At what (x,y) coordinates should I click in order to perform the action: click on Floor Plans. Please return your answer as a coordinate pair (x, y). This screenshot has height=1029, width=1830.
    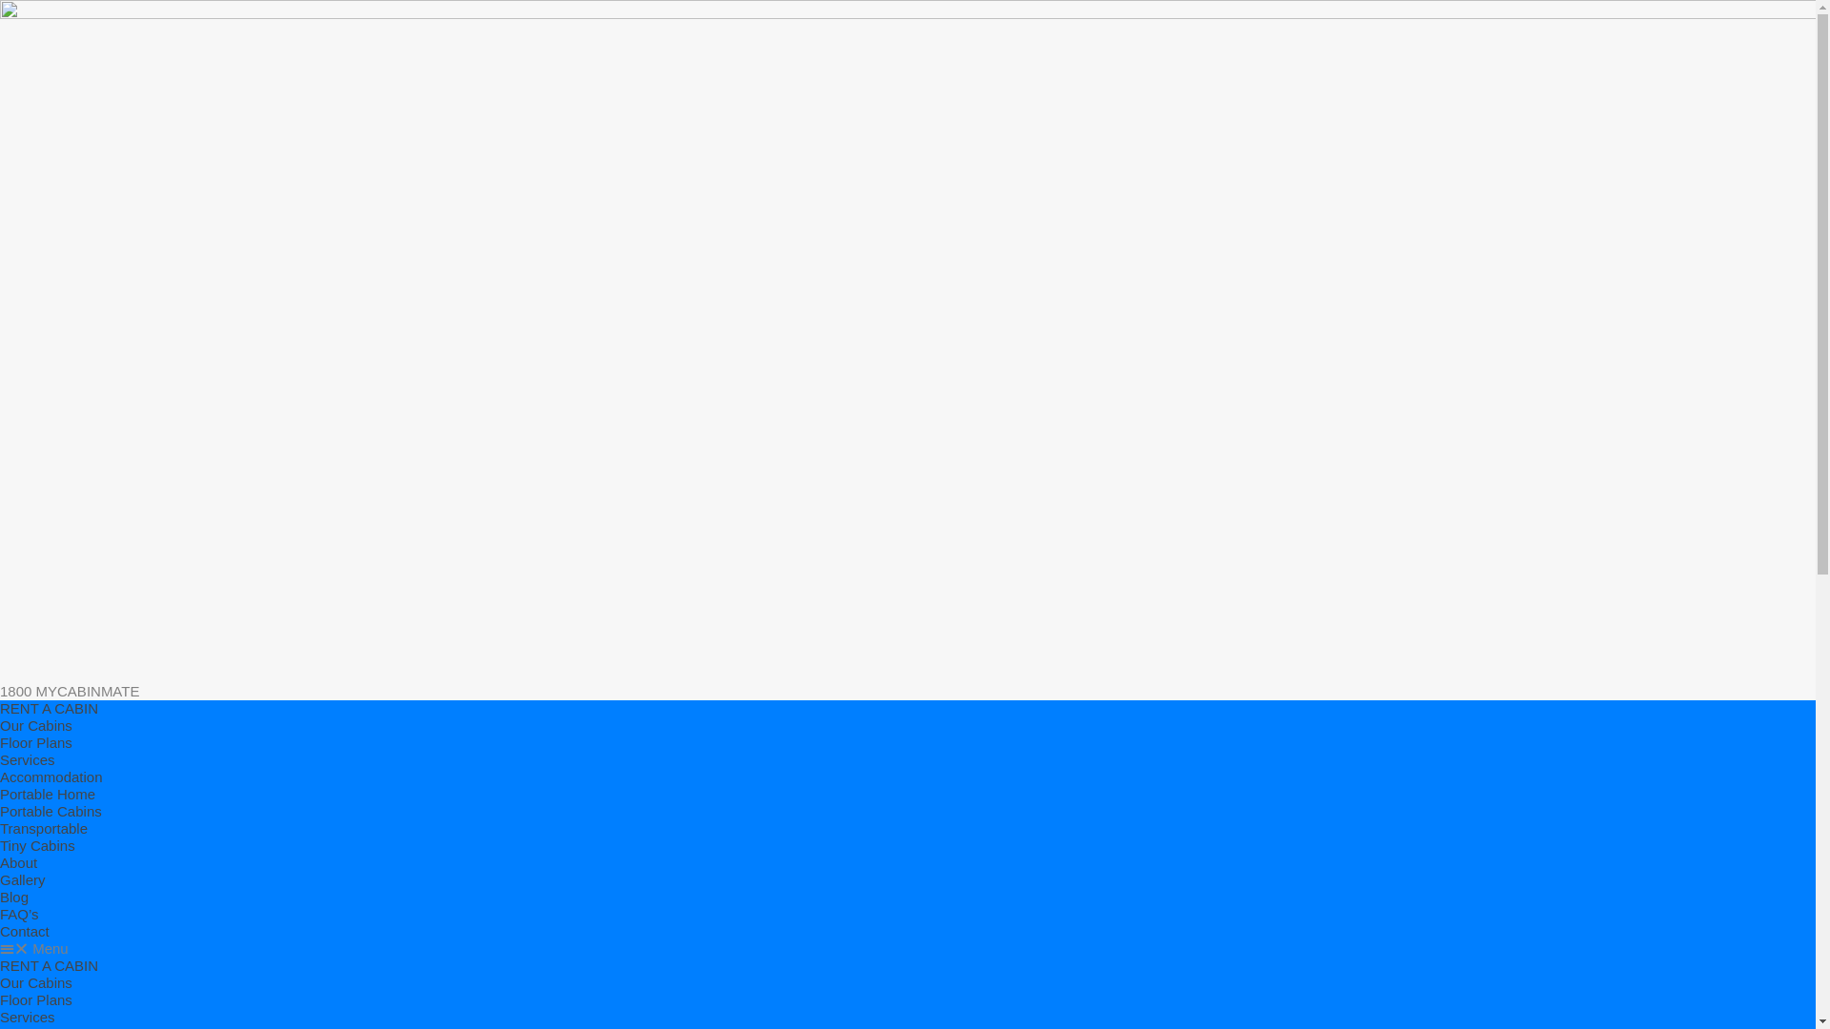
    Looking at the image, I should click on (36, 1000).